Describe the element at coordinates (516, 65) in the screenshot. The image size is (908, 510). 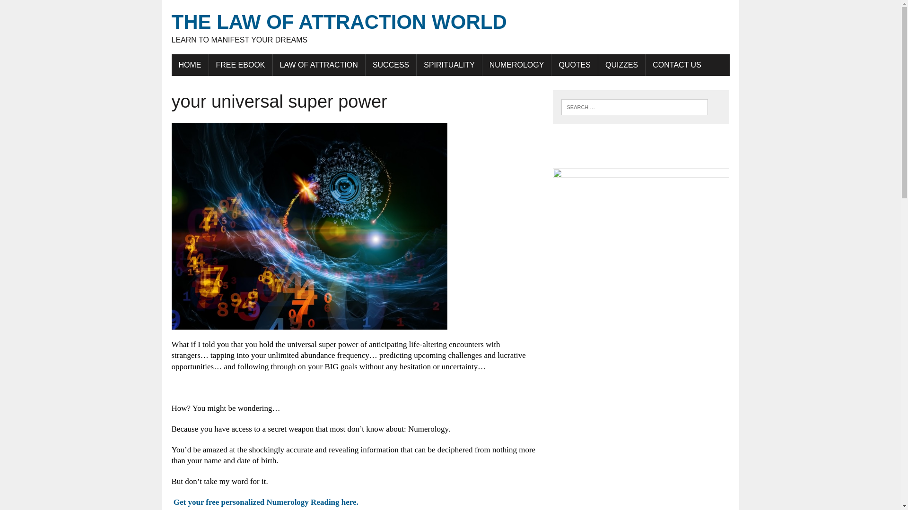
I see `NUMEROLOGY` at that location.